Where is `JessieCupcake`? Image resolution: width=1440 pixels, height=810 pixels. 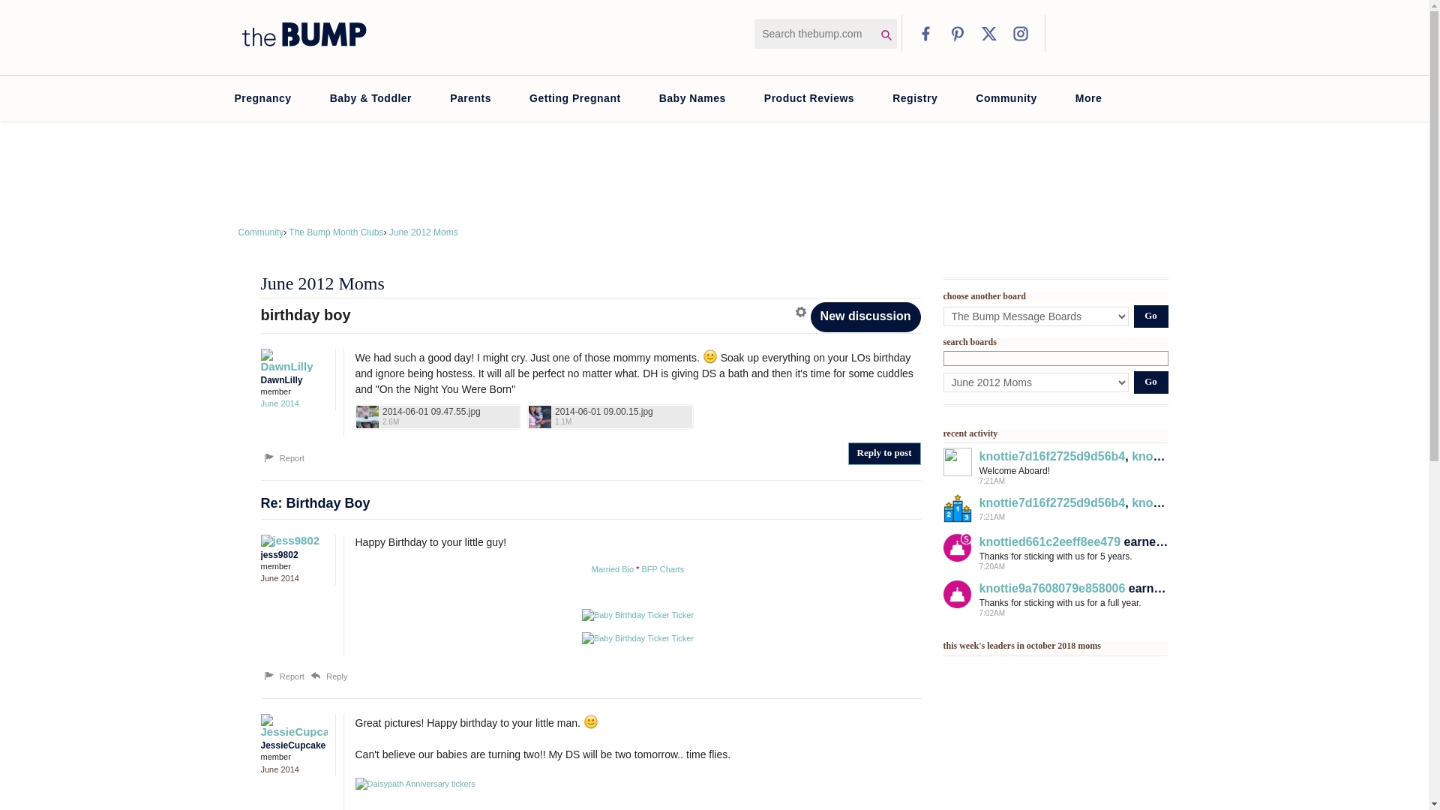
JessieCupcake is located at coordinates (289, 724).